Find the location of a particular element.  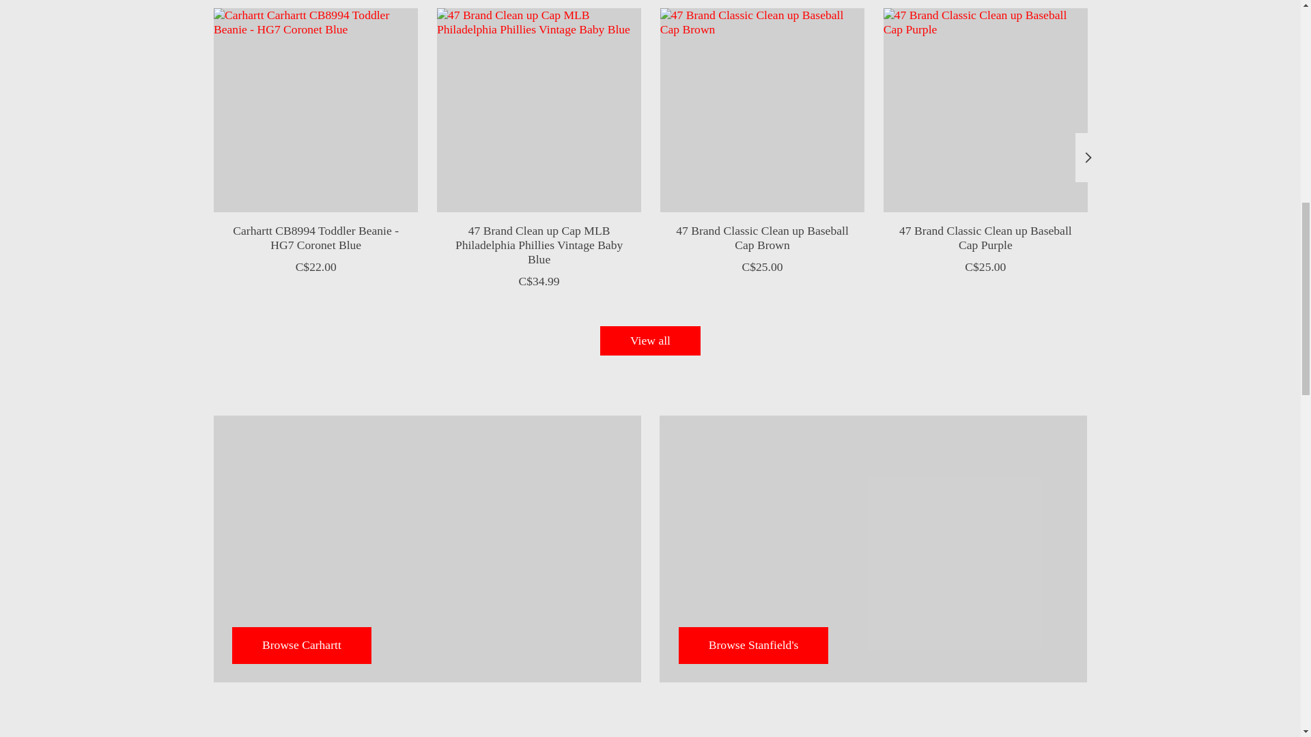

47 Brand Classic Clean up Baseball Cap Brown is located at coordinates (761, 110).